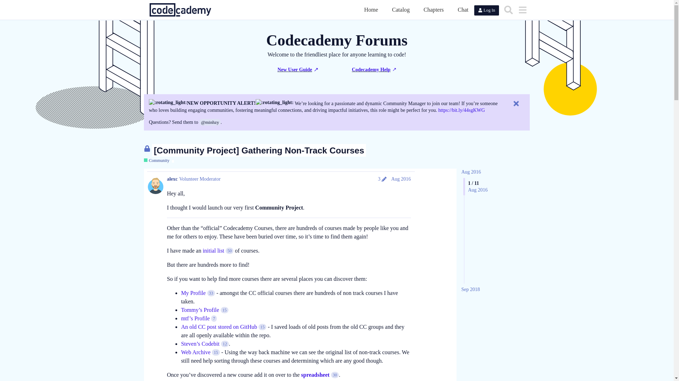 The width and height of the screenshot is (679, 381). I want to click on An old CC post stored on GitHub 15, so click(224, 327).